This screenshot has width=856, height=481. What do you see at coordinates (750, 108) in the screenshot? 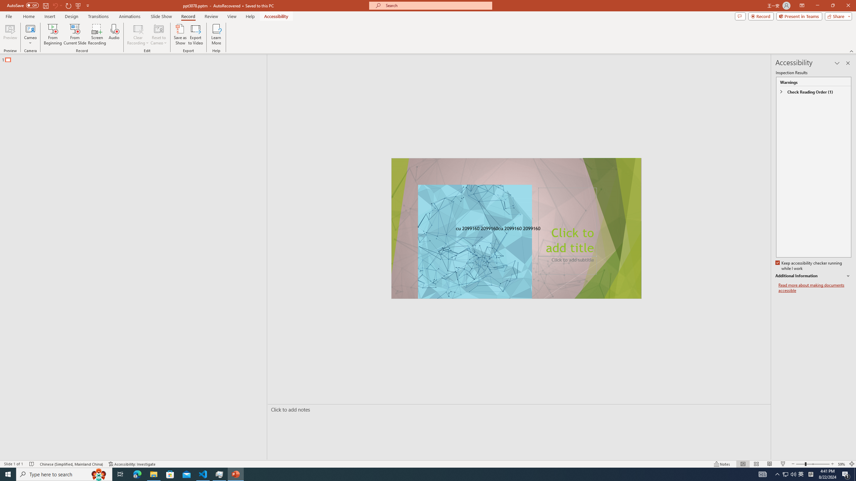
I see `(CVPR24)Matching Anything by Segmenting Anything.pdf` at bounding box center [750, 108].